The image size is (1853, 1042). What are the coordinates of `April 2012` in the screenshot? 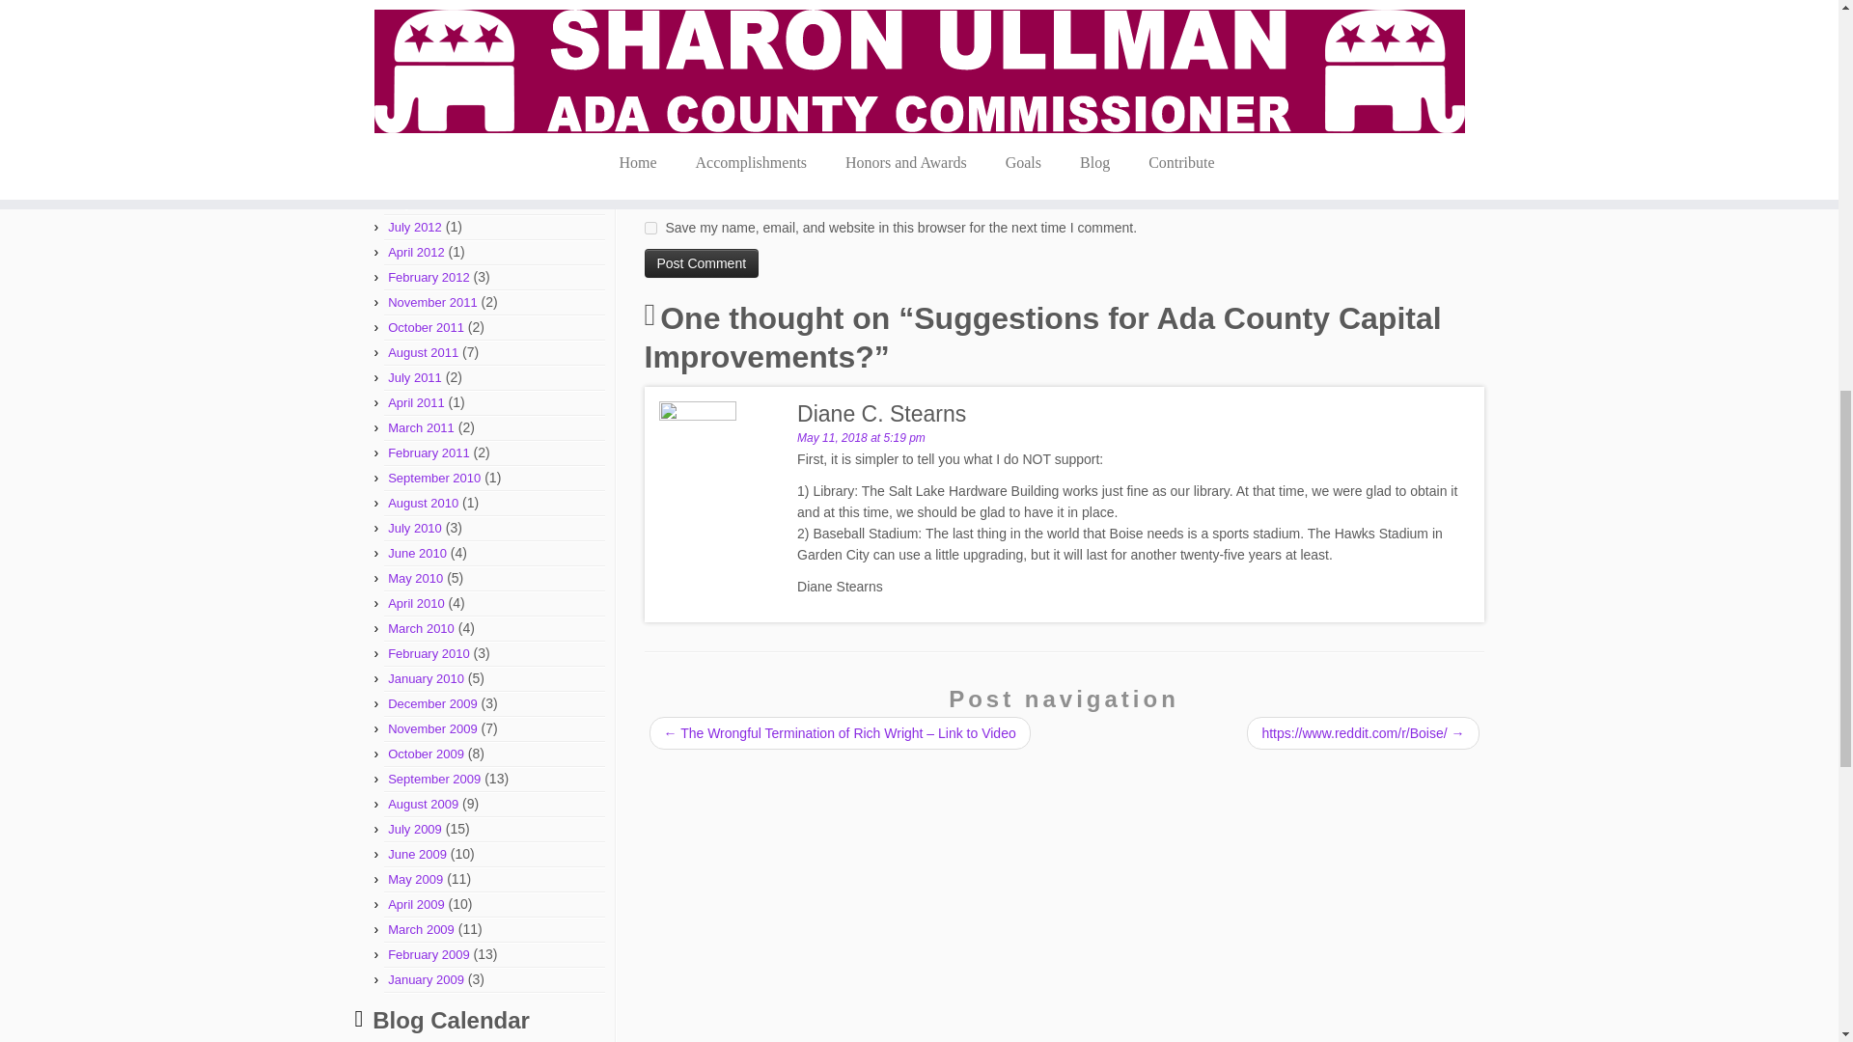 It's located at (415, 251).